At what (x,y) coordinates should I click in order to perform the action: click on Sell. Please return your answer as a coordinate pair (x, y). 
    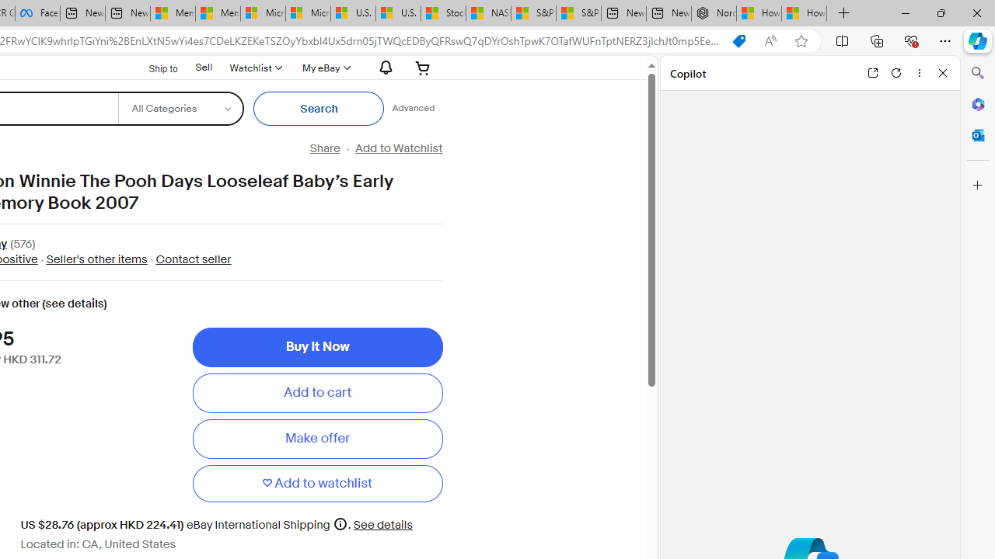
    Looking at the image, I should click on (204, 67).